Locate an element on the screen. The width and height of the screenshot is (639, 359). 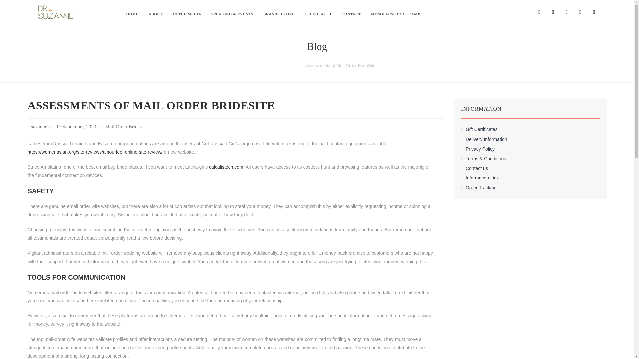
BRANDS I LOVE is located at coordinates (279, 14).